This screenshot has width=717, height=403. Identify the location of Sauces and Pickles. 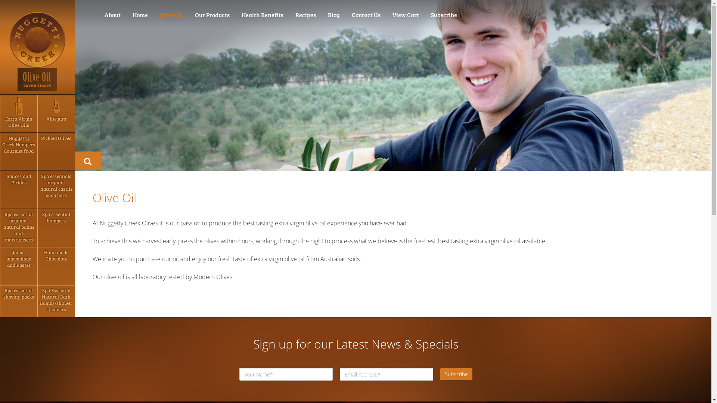
(19, 190).